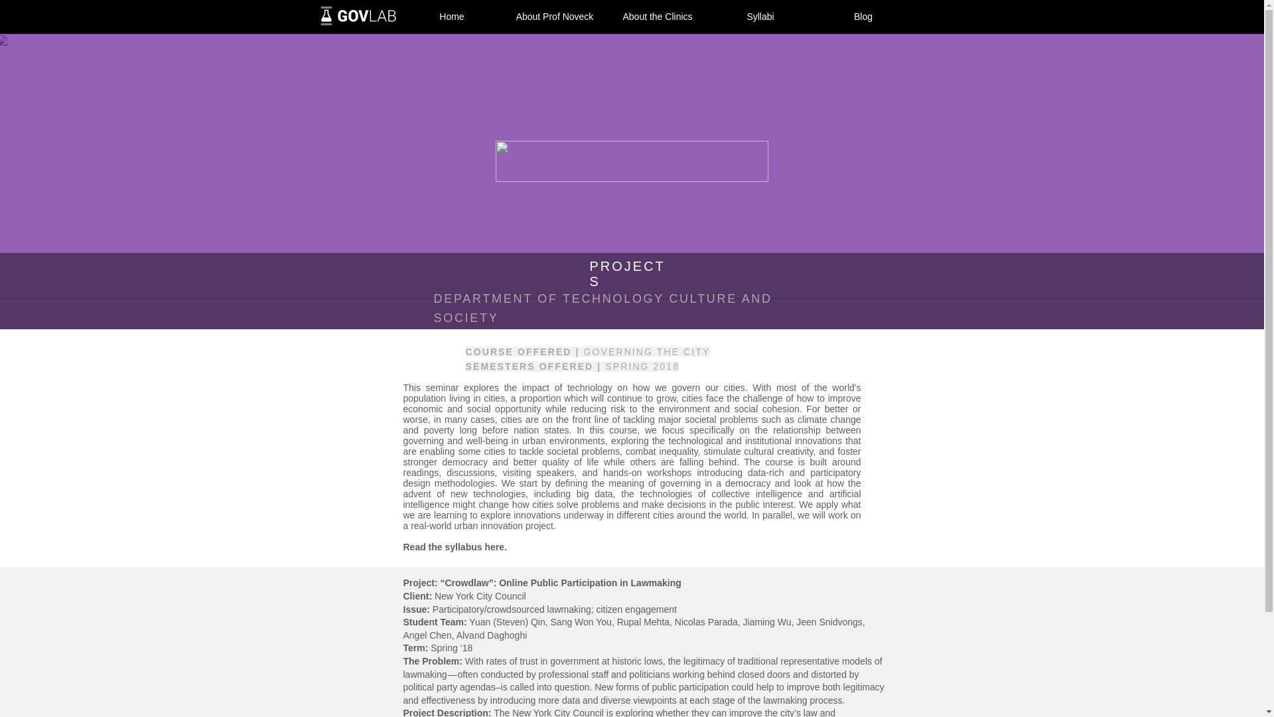  What do you see at coordinates (555, 16) in the screenshot?
I see `About Prof Noveck` at bounding box center [555, 16].